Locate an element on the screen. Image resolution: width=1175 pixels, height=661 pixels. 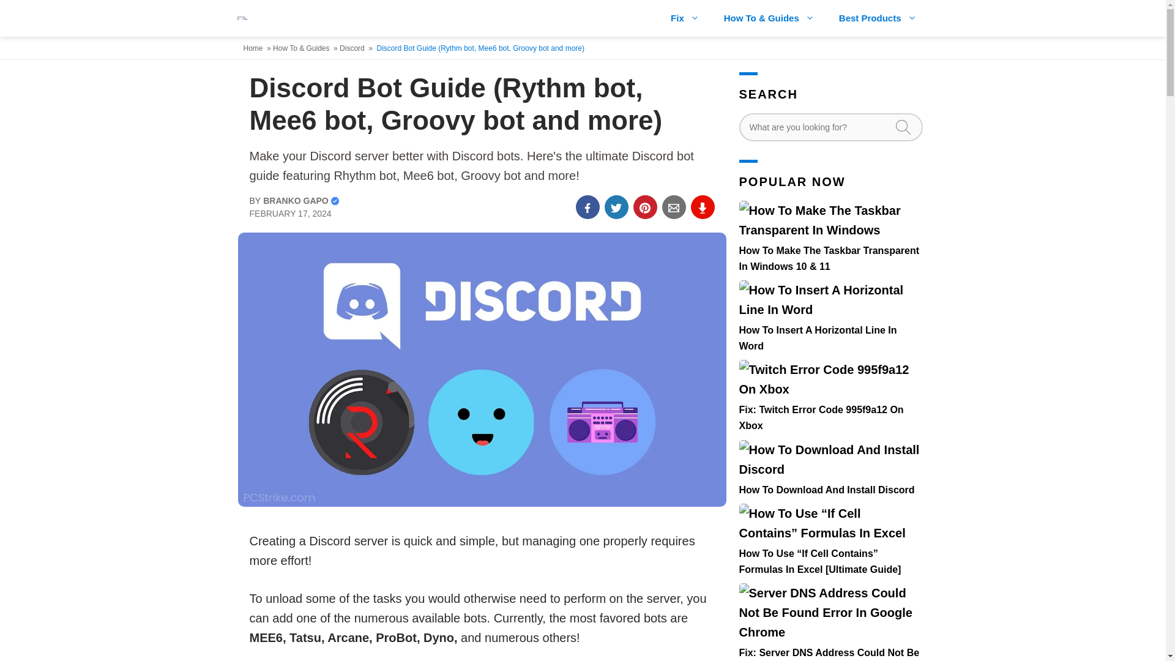
PC Strike is located at coordinates (247, 18).